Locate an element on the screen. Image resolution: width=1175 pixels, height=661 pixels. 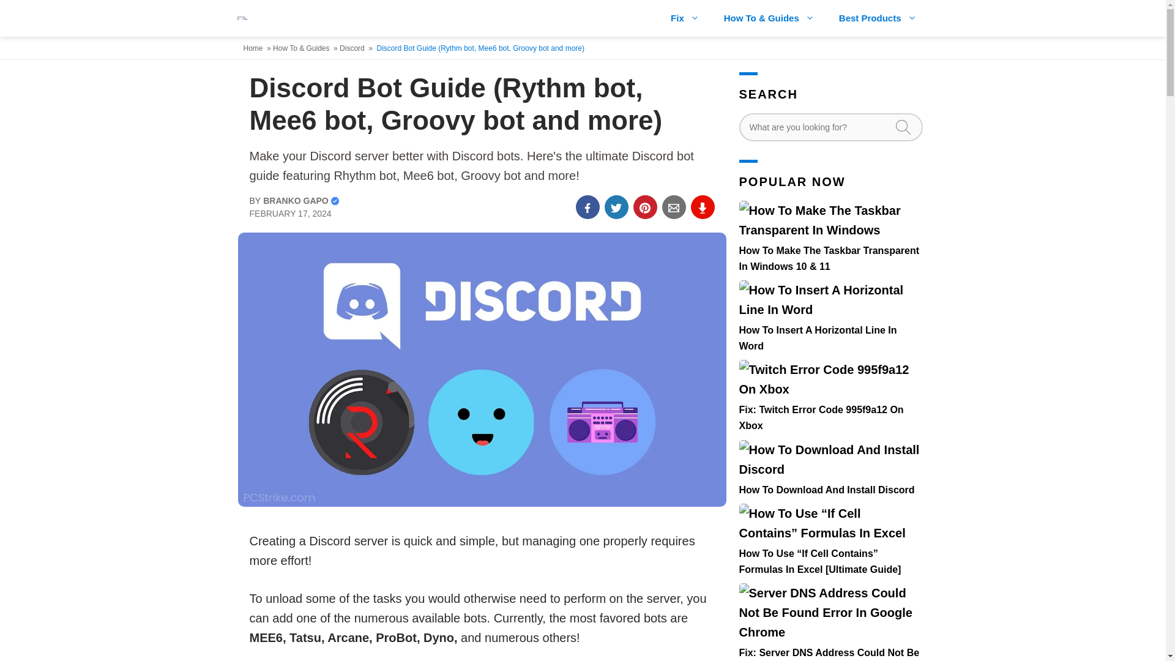
PC Strike is located at coordinates (247, 18).